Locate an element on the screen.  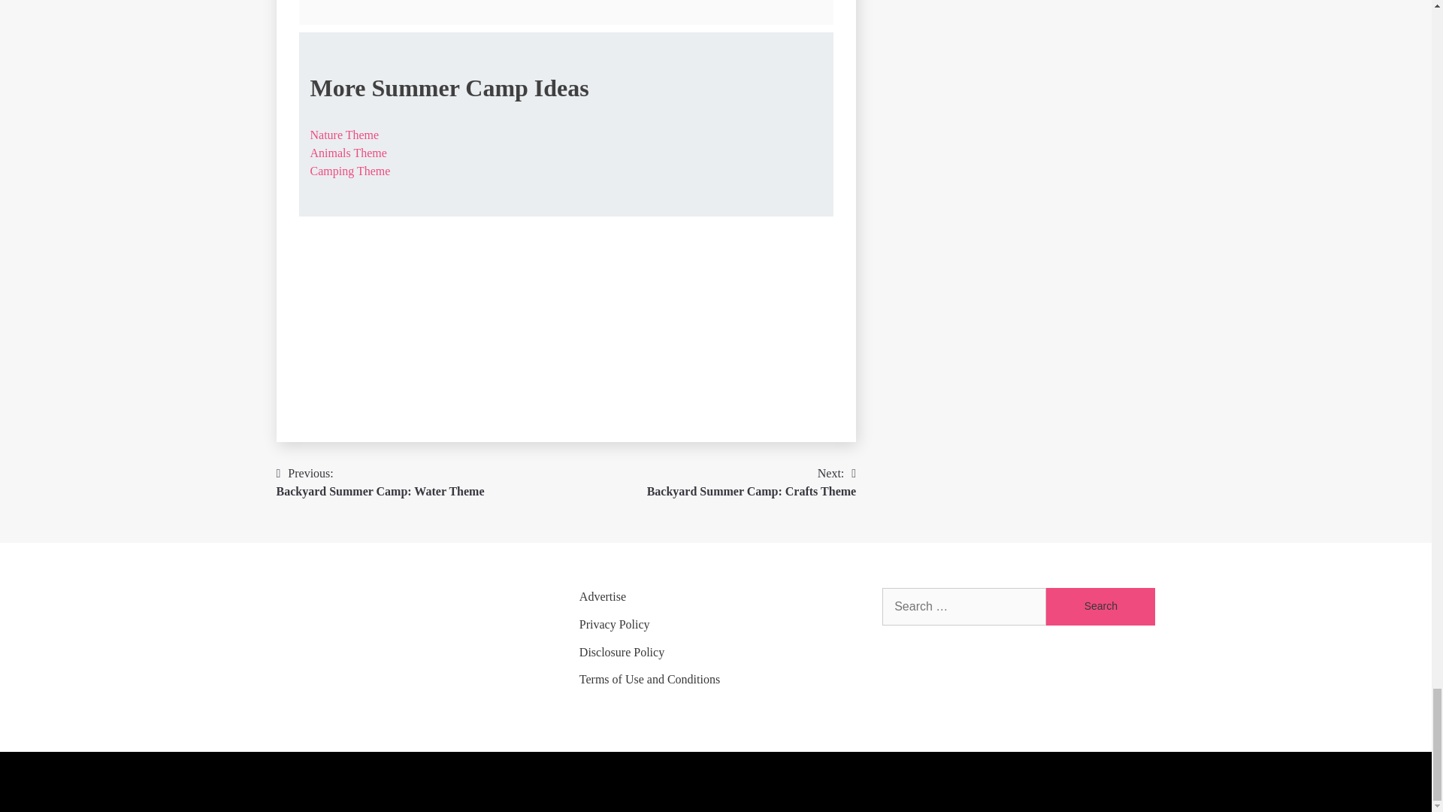
Search is located at coordinates (1100, 606).